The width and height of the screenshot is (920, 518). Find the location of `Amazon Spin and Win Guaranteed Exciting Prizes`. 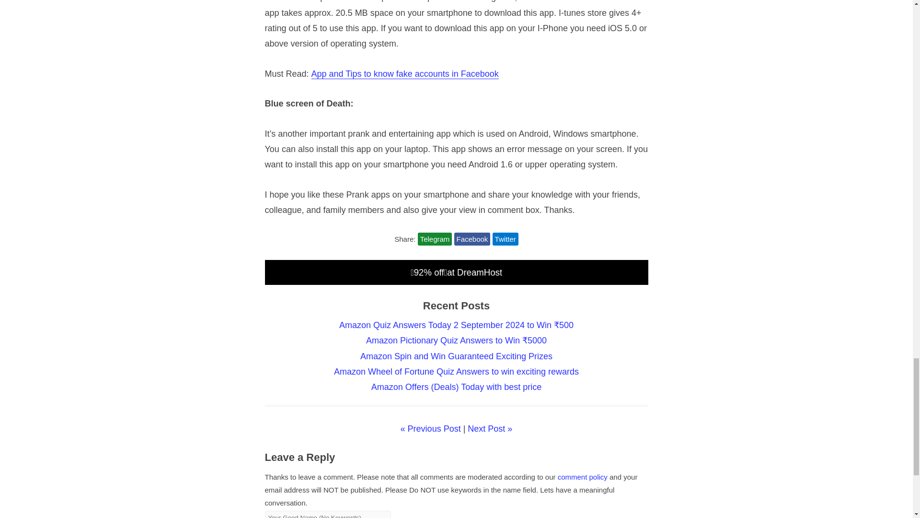

Amazon Spin and Win Guaranteed Exciting Prizes is located at coordinates (456, 356).